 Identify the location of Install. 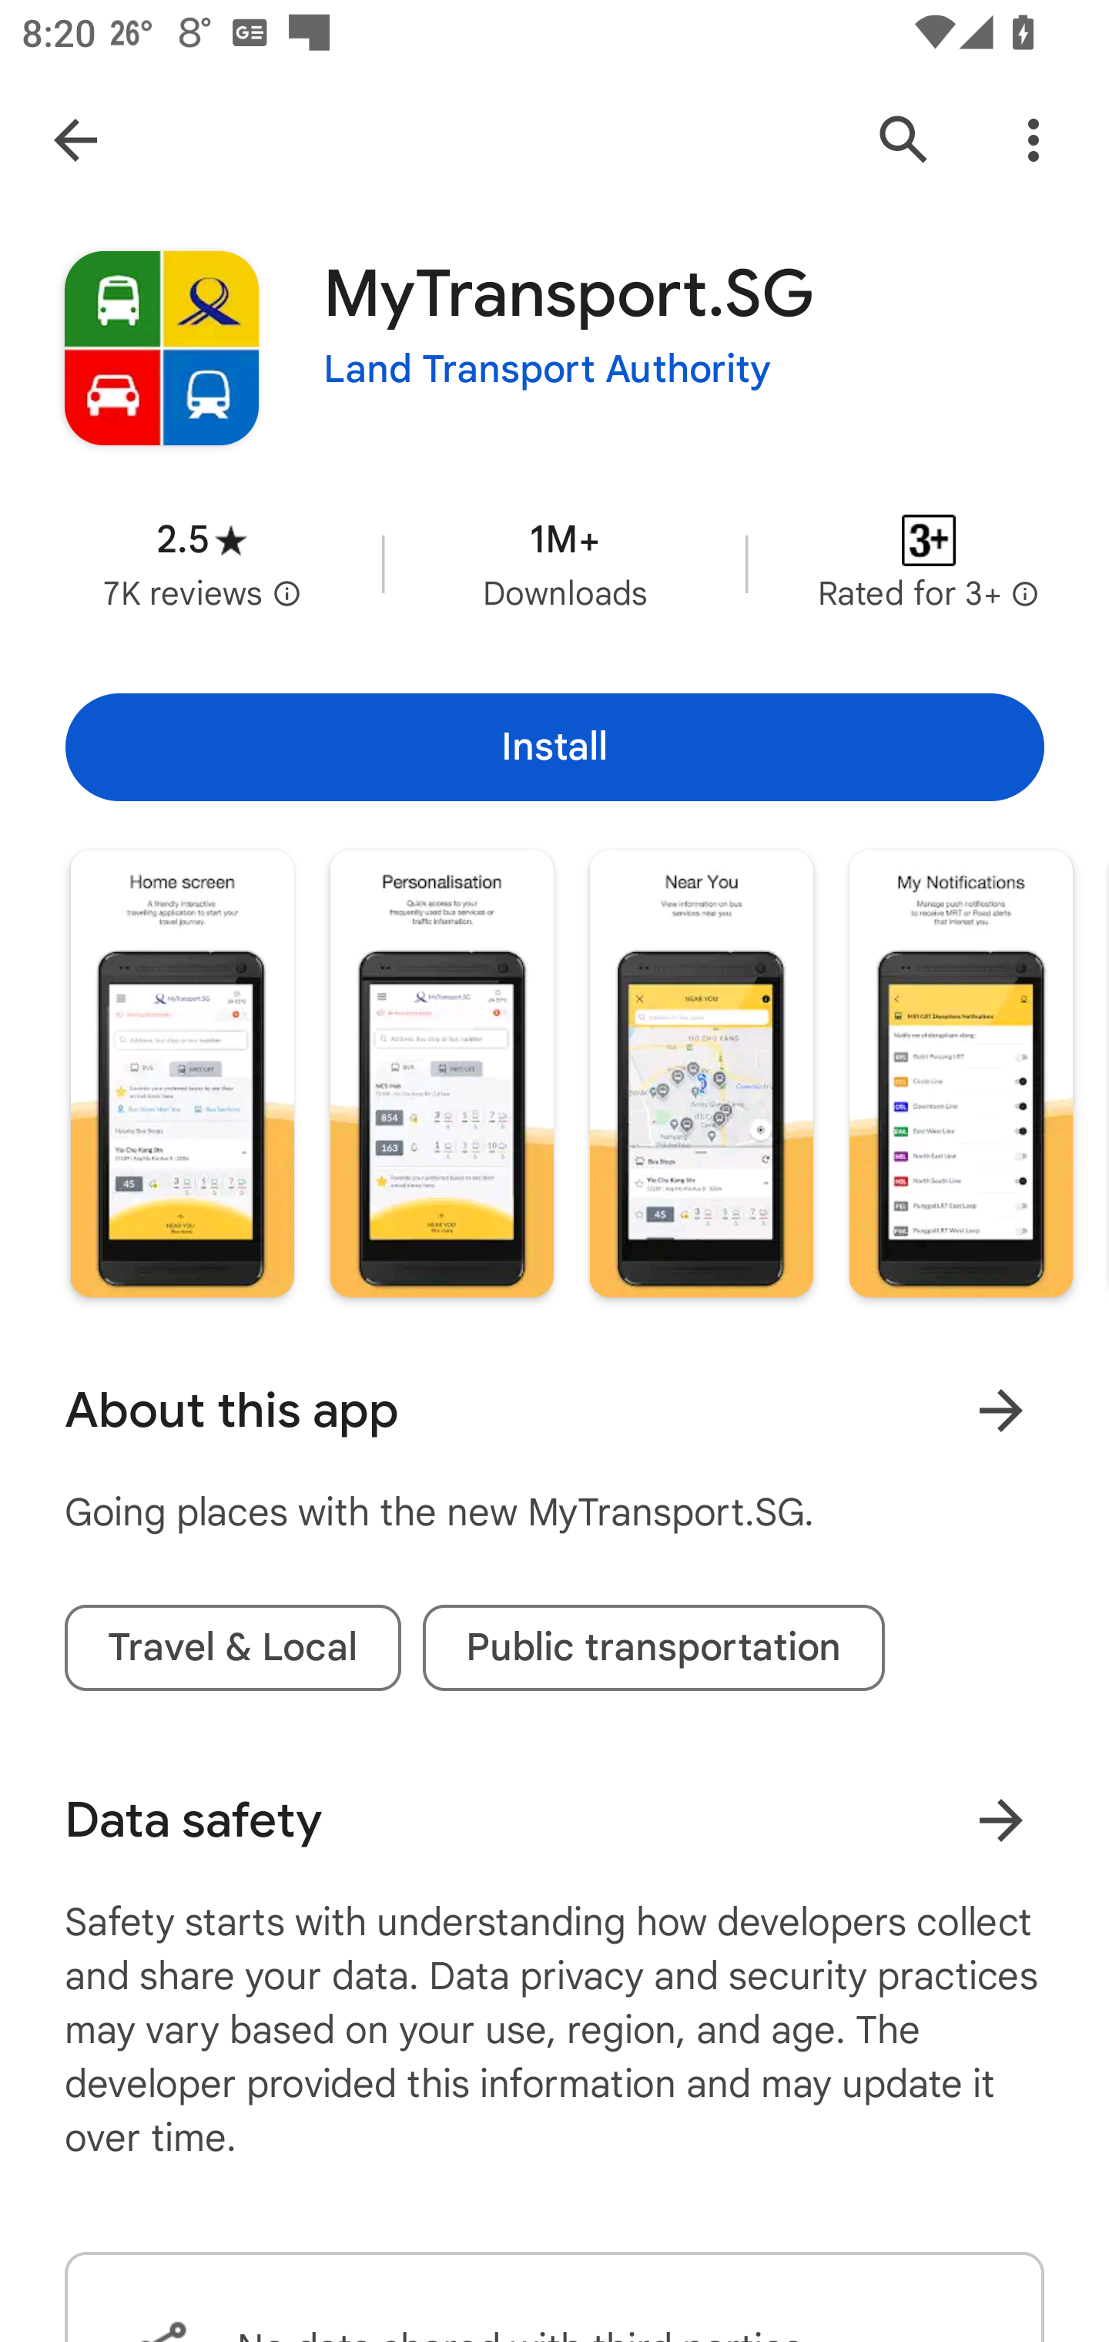
(554, 747).